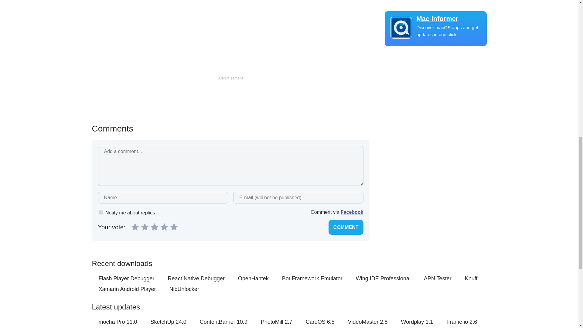 The height and width of the screenshot is (328, 583). What do you see at coordinates (135, 227) in the screenshot?
I see `1` at bounding box center [135, 227].